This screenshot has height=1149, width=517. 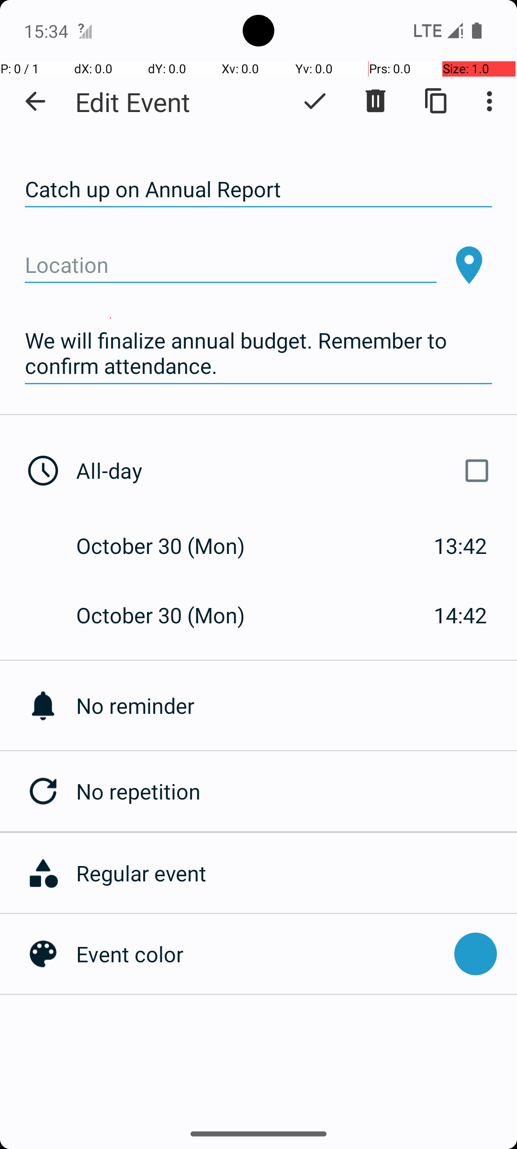 I want to click on We will finalize annual budget. Remember to confirm attendance., so click(x=258, y=353).